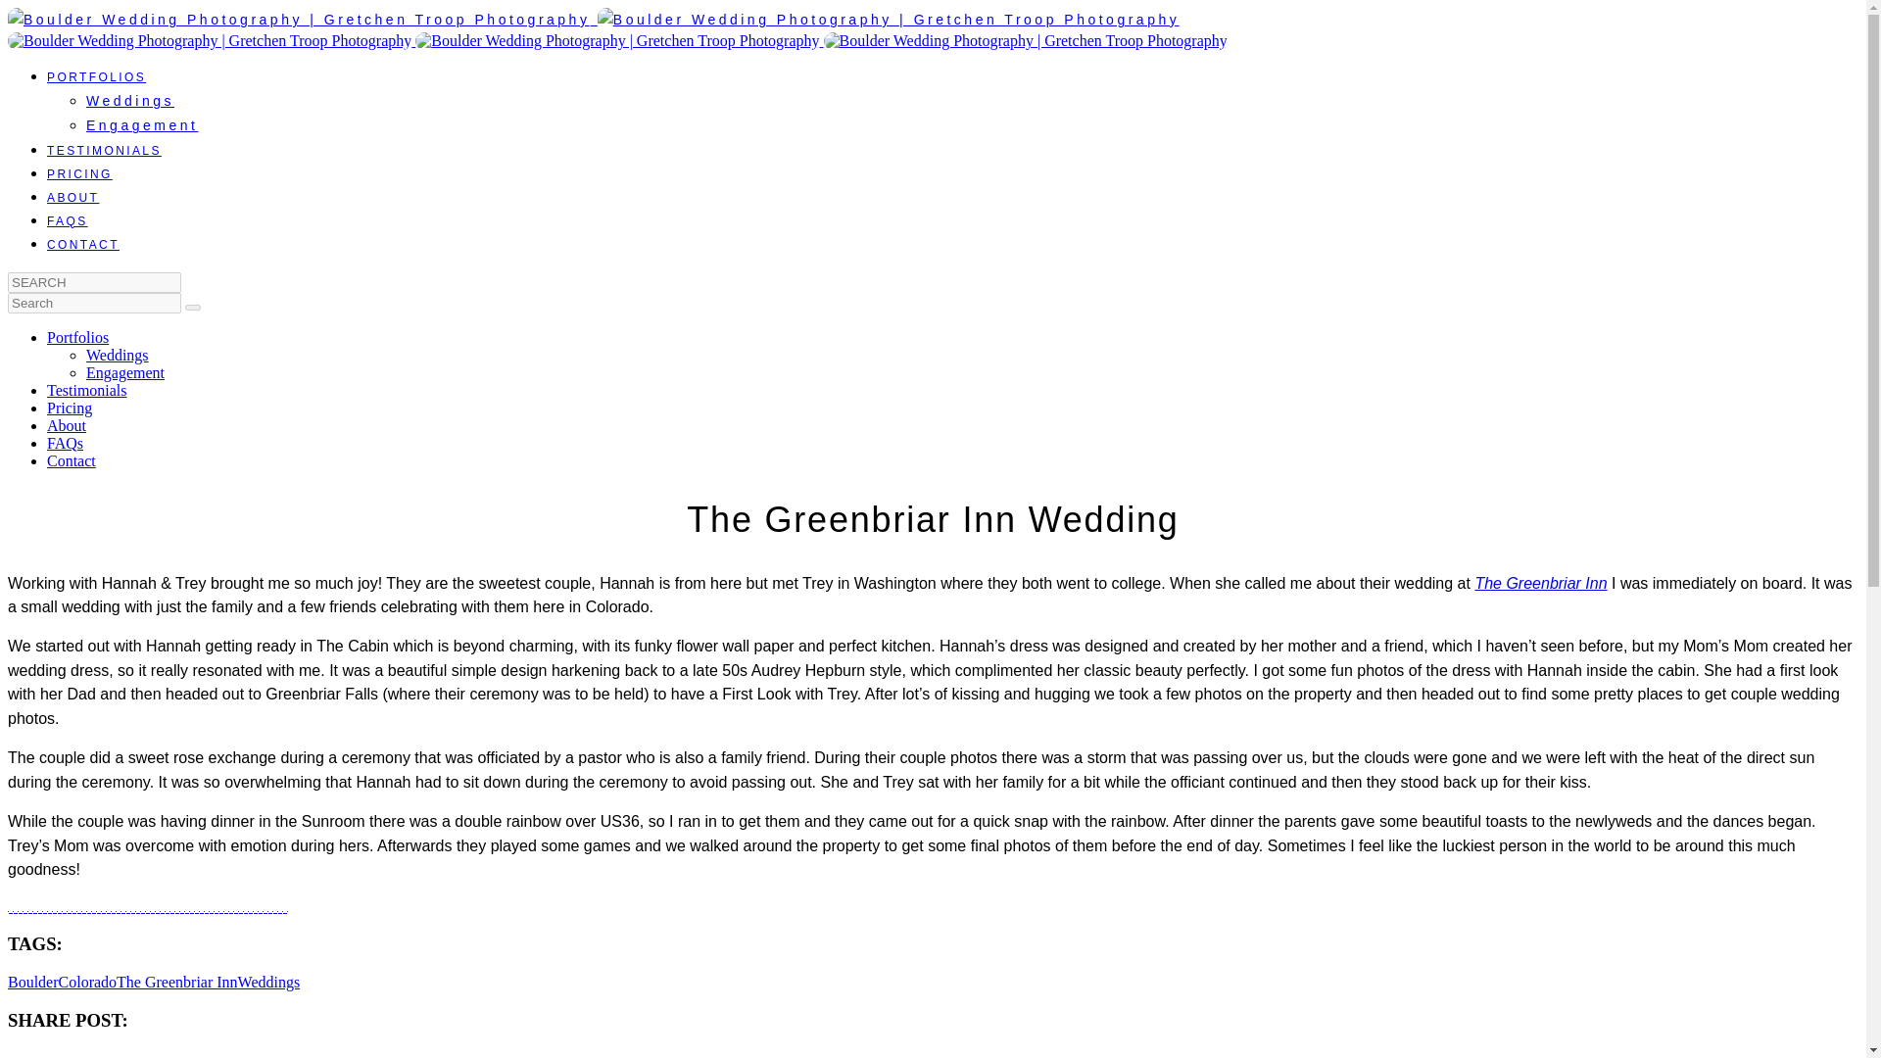 Image resolution: width=1881 pixels, height=1058 pixels. Describe the element at coordinates (68, 221) in the screenshot. I see `FAQS` at that location.